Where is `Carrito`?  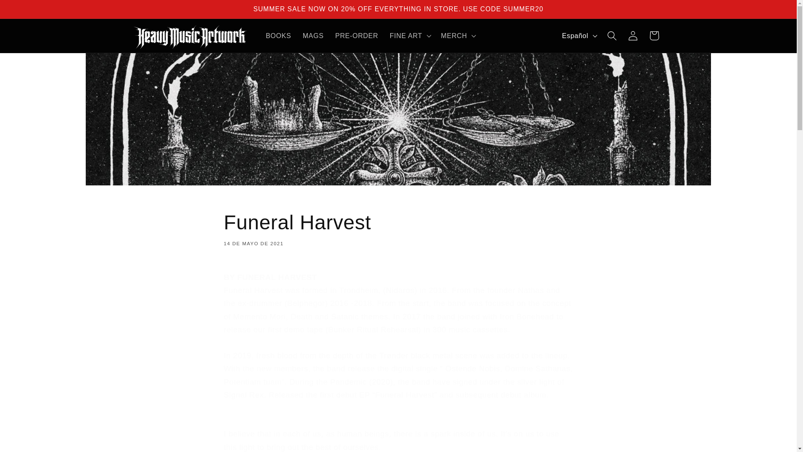 Carrito is located at coordinates (654, 36).